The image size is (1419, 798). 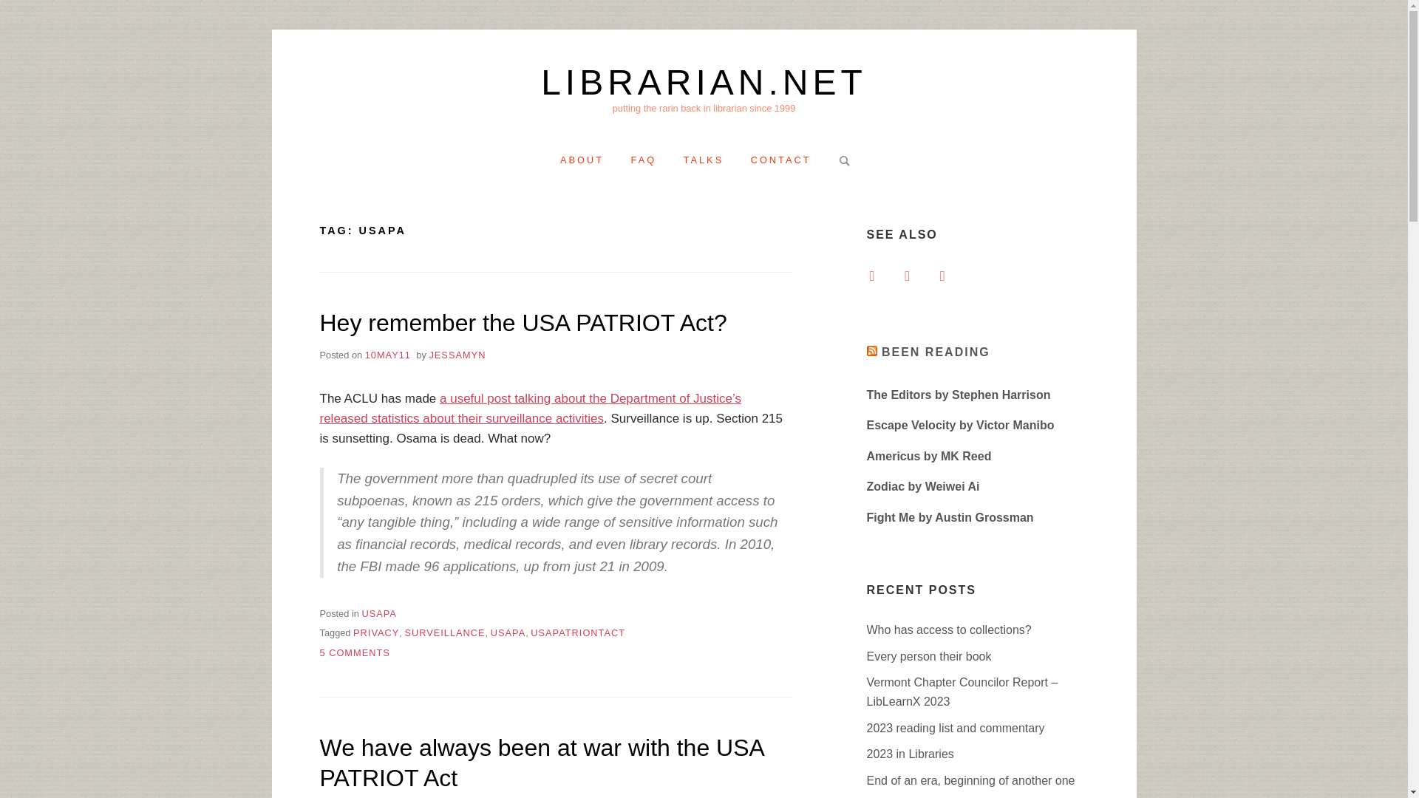 I want to click on Instagram, so click(x=780, y=160).